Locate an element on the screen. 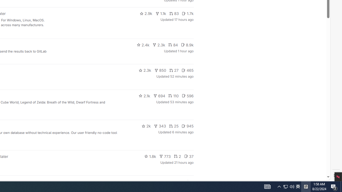  27 is located at coordinates (174, 70).